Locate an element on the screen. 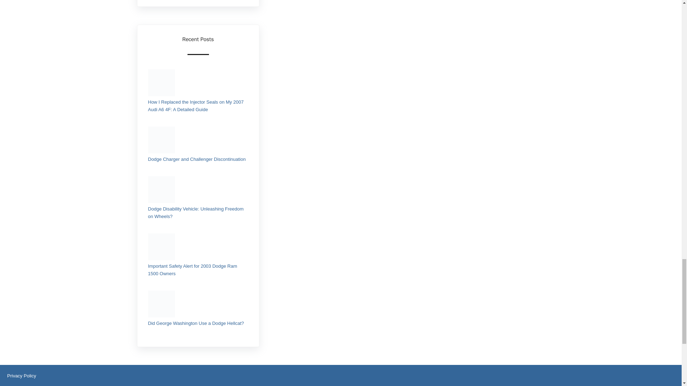 The height and width of the screenshot is (386, 687). Dodge Charger and Challenger Discontinuation 5 is located at coordinates (162, 140).